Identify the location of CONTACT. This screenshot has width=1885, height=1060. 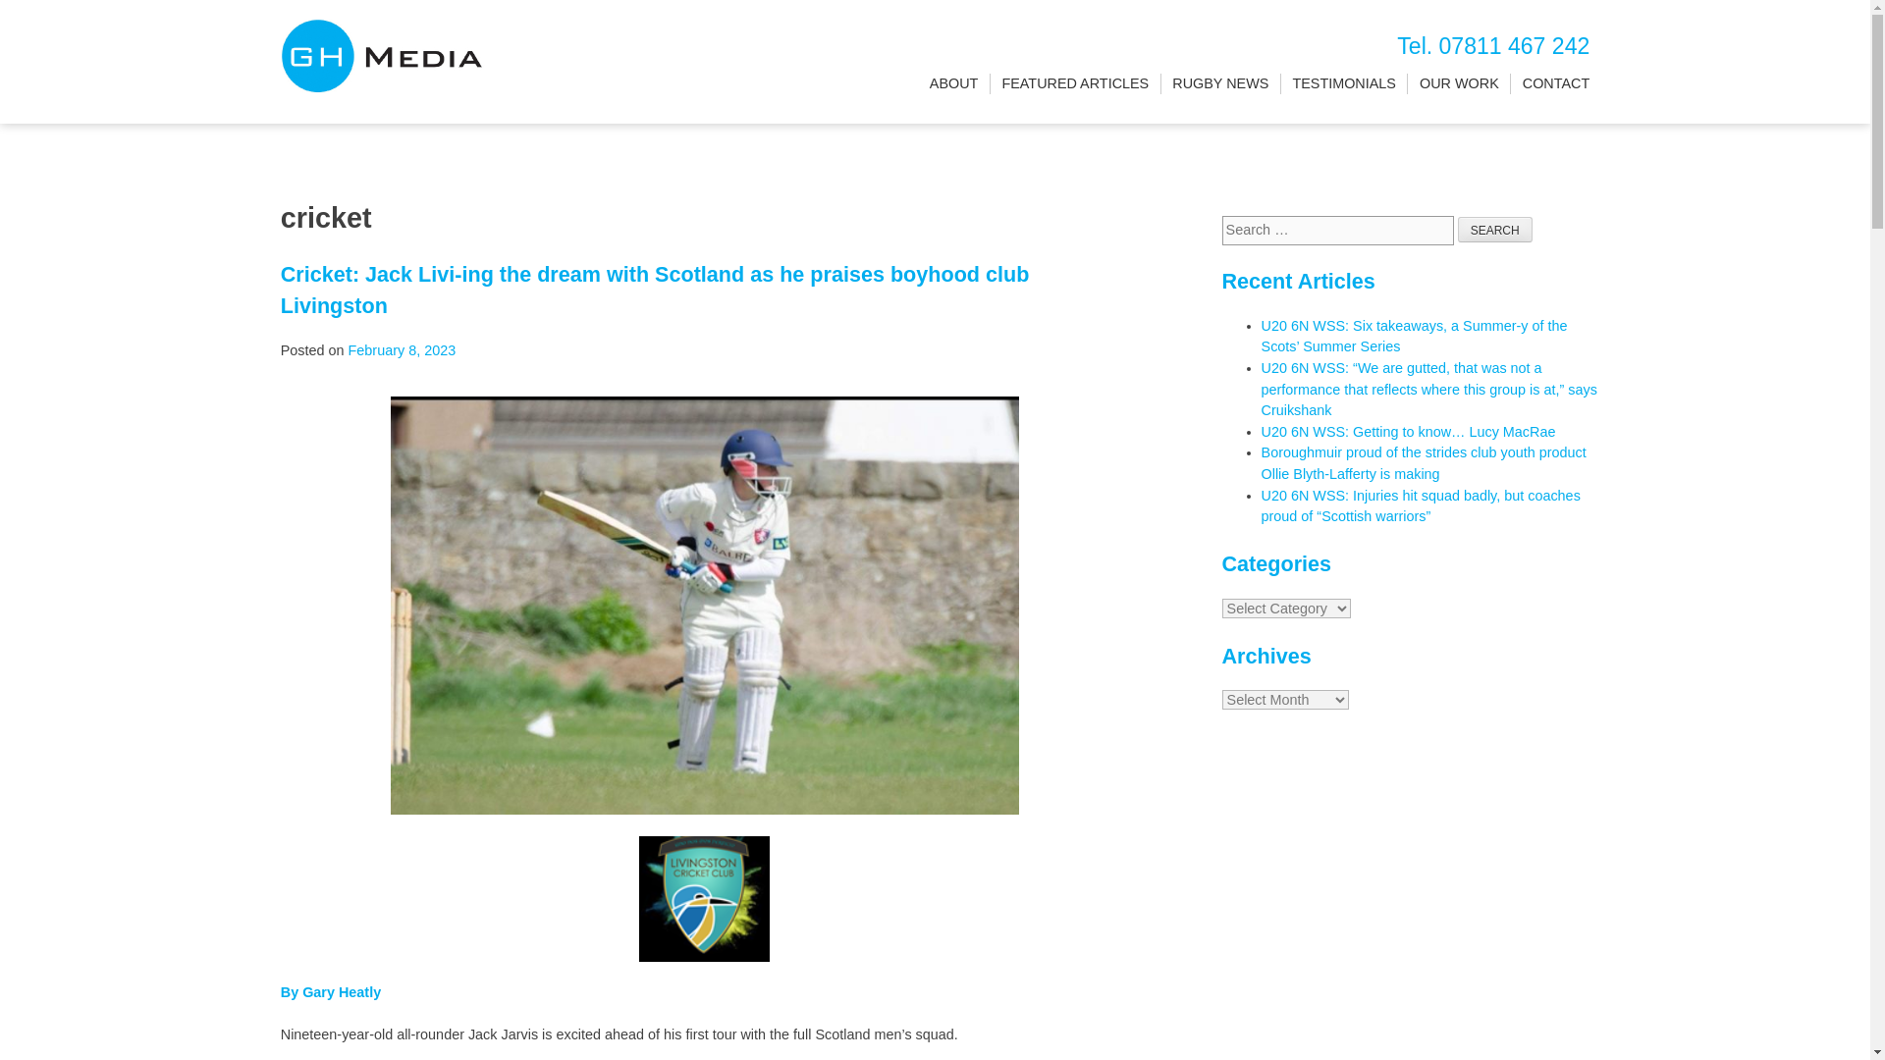
(1555, 84).